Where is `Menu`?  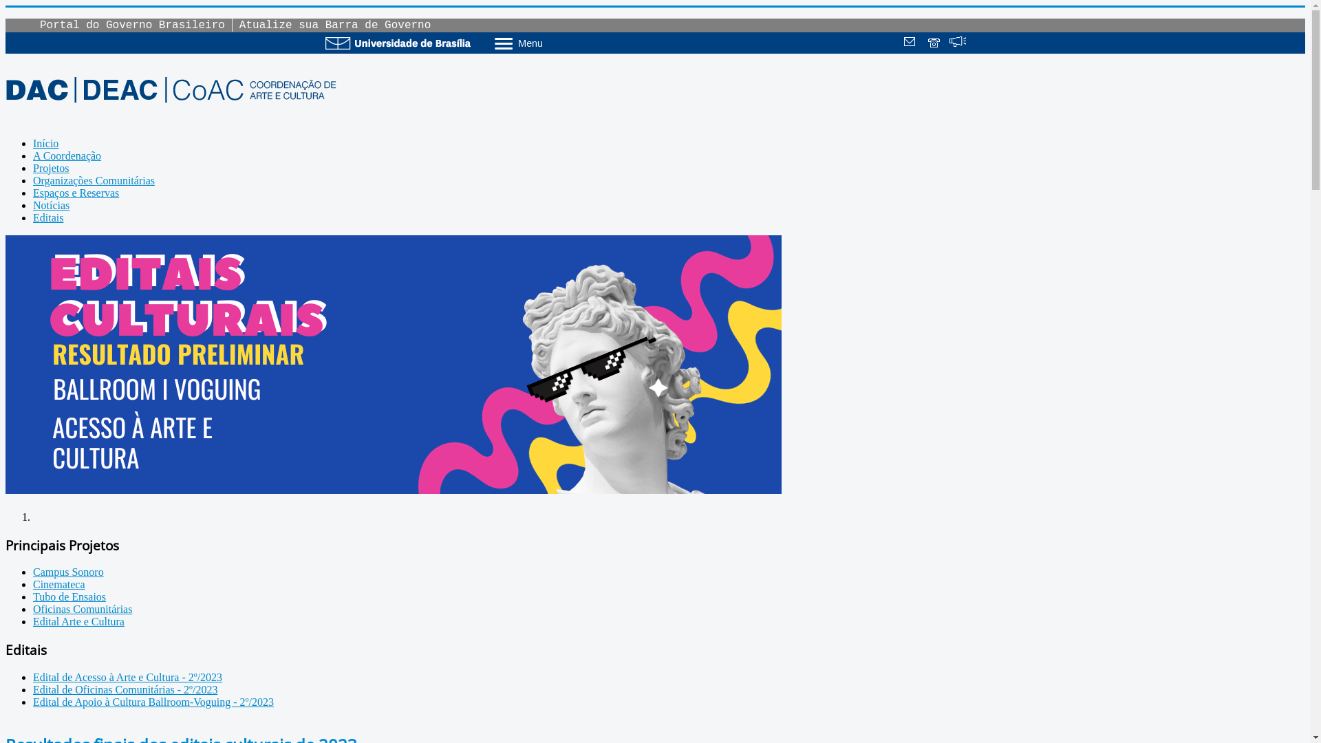
Menu is located at coordinates (555, 43).